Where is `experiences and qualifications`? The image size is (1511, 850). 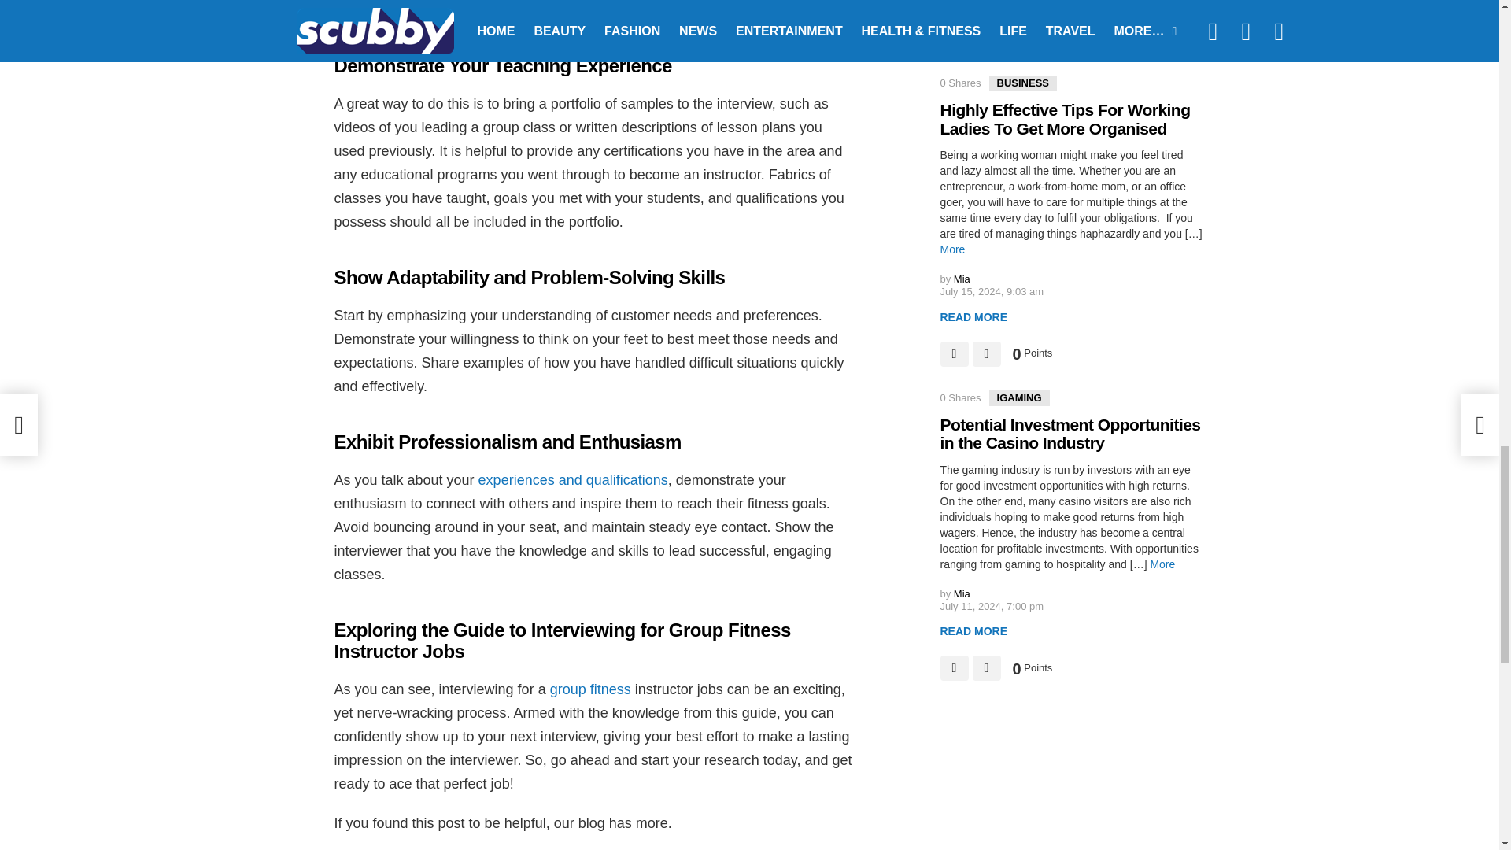 experiences and qualifications is located at coordinates (573, 480).